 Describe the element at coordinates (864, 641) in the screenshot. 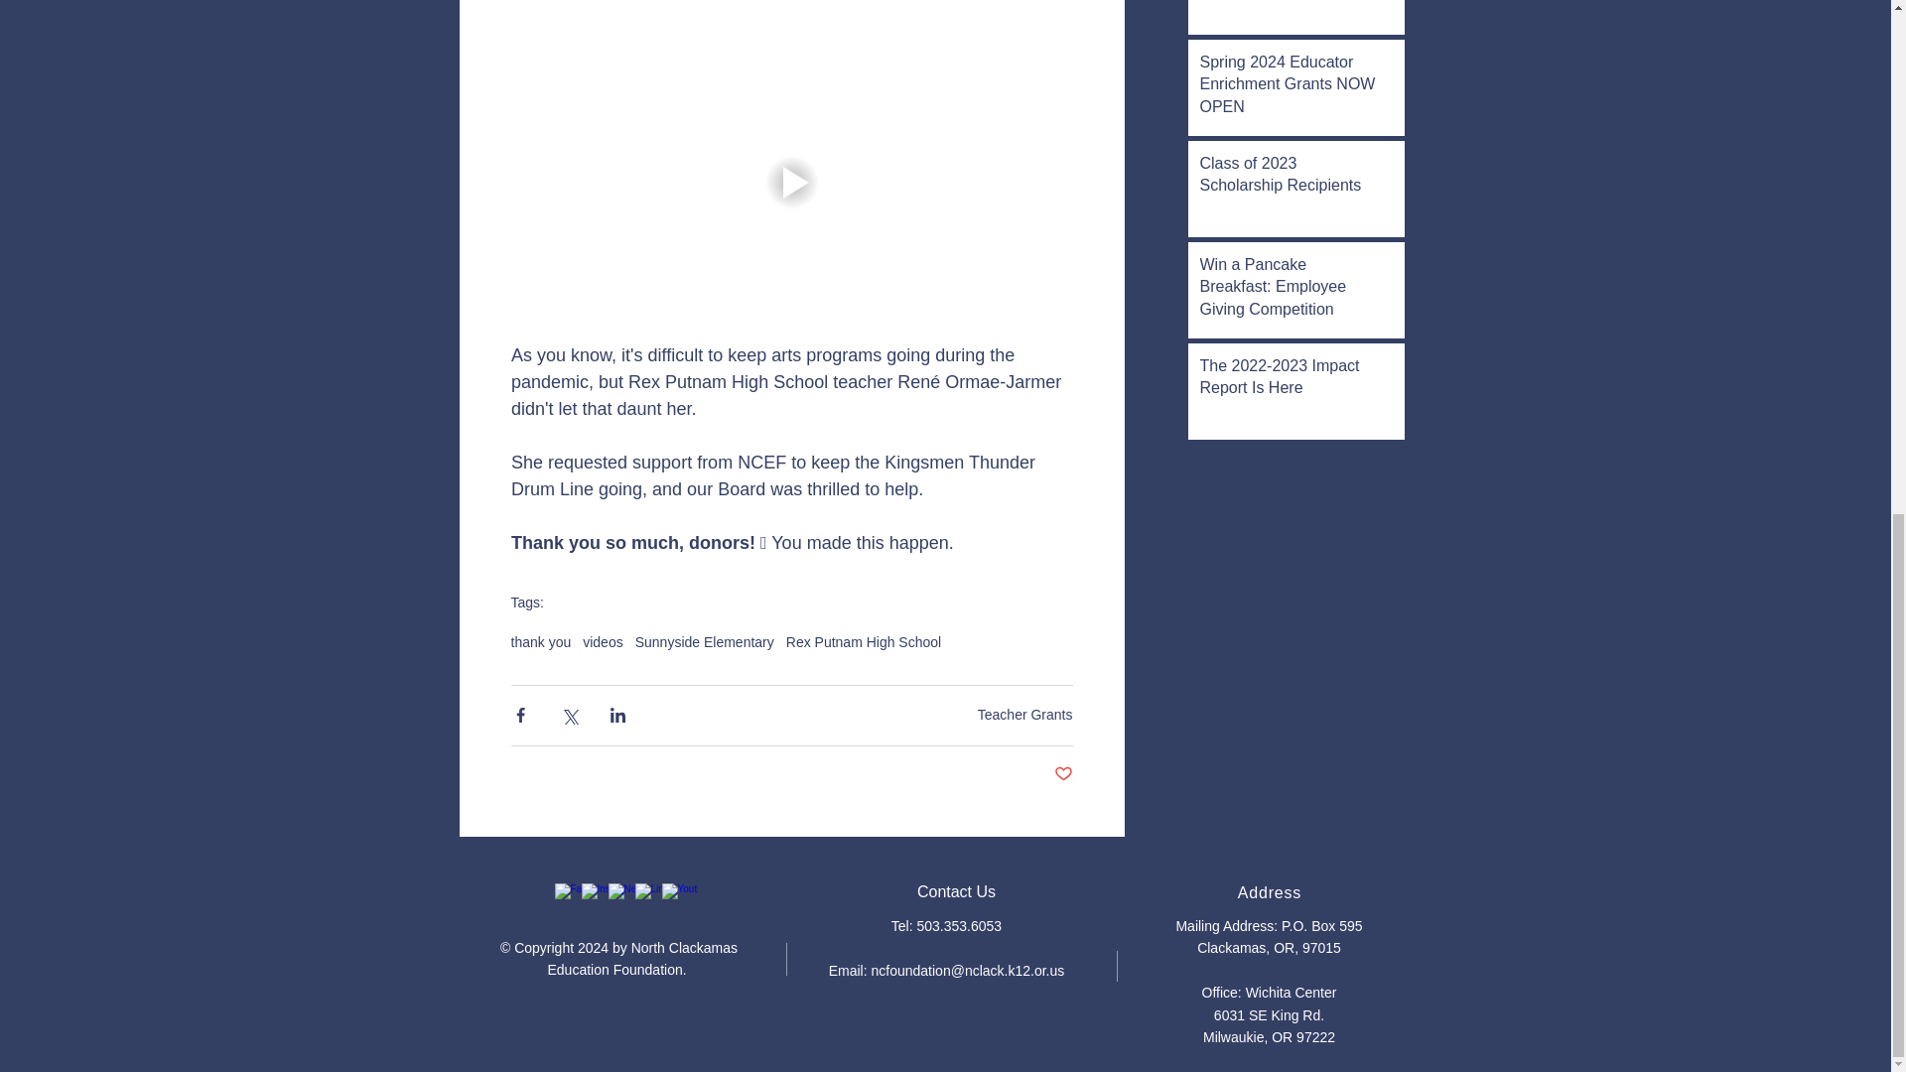

I see `Rex Putnam High School` at that location.